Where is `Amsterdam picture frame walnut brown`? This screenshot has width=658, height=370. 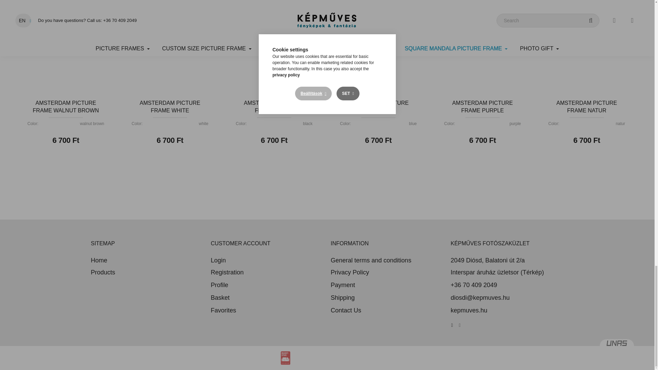
Amsterdam picture frame walnut brown is located at coordinates (66, 47).